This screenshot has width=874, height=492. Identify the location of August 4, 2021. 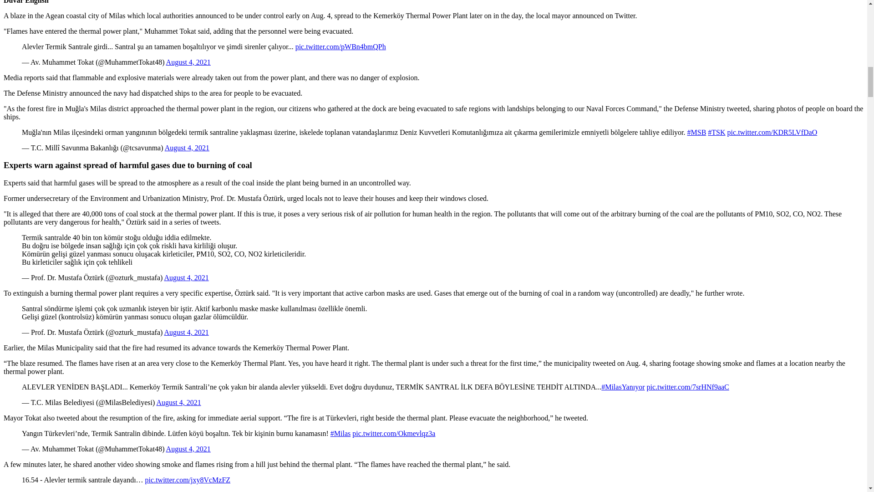
(187, 148).